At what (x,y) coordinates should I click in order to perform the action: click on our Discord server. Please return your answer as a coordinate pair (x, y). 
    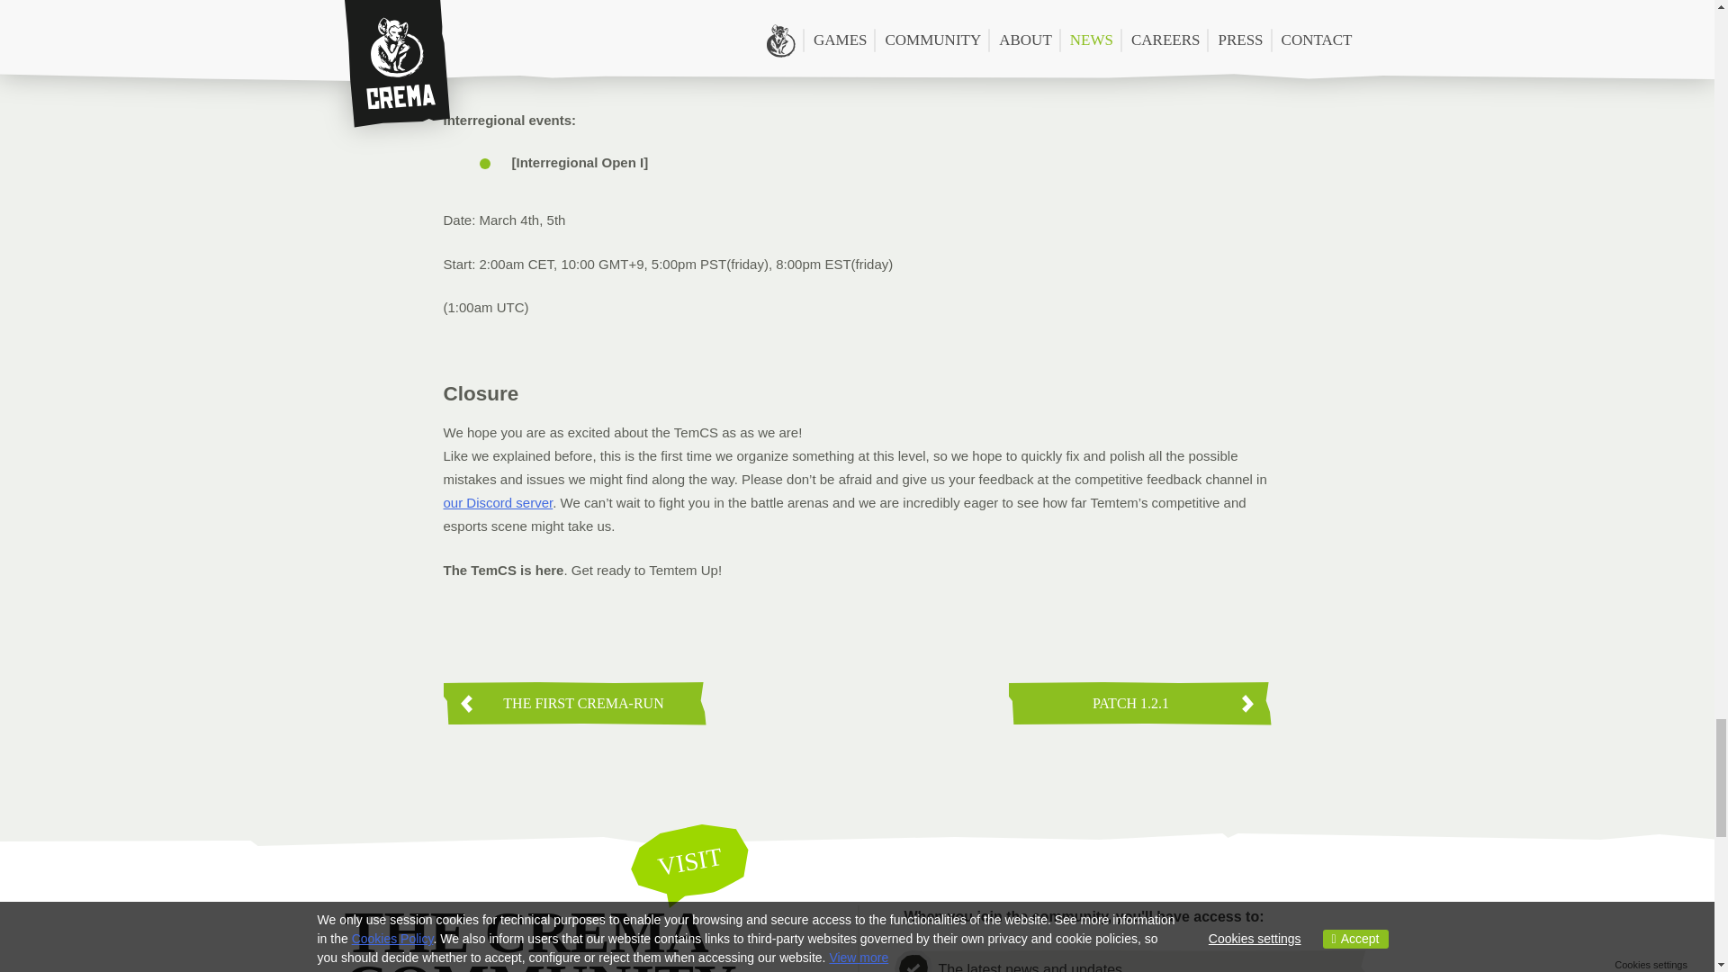
    Looking at the image, I should click on (497, 502).